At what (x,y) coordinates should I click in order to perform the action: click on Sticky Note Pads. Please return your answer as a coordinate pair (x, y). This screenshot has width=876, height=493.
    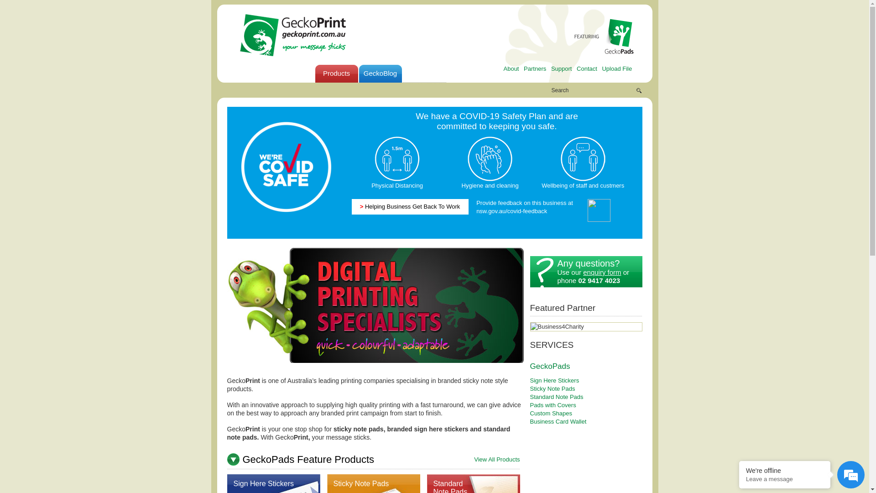
    Looking at the image, I should click on (361, 484).